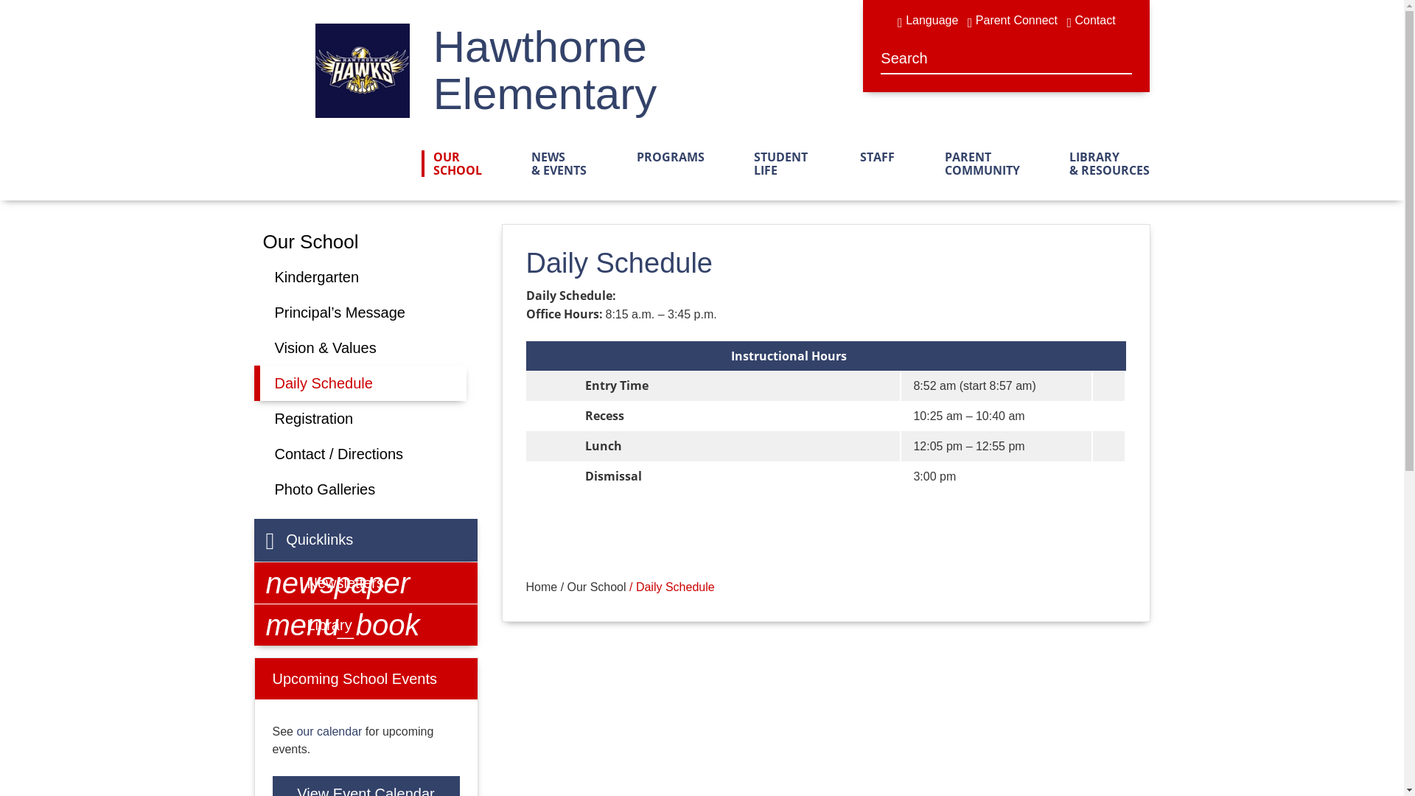 This screenshot has width=1415, height=796. What do you see at coordinates (324, 489) in the screenshot?
I see `Photo Galleries` at bounding box center [324, 489].